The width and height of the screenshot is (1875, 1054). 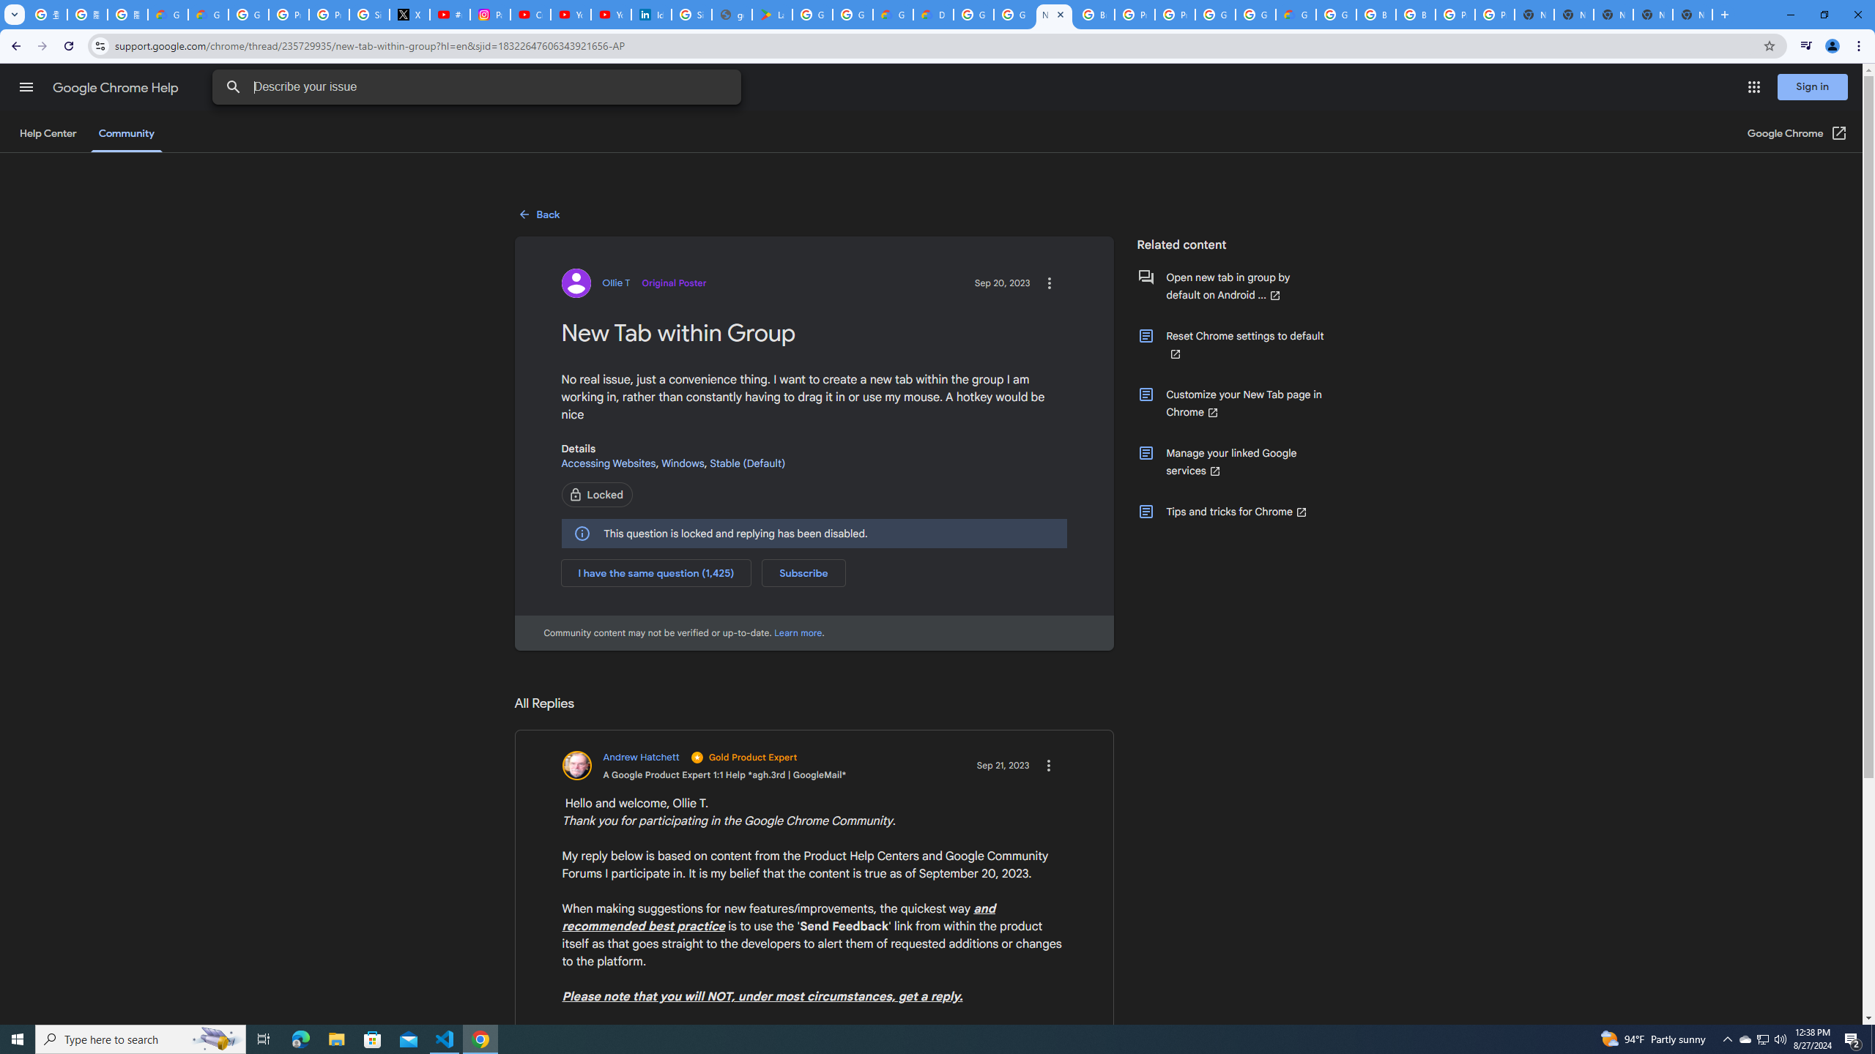 What do you see at coordinates (656, 572) in the screenshot?
I see `I have the same question (1,425)` at bounding box center [656, 572].